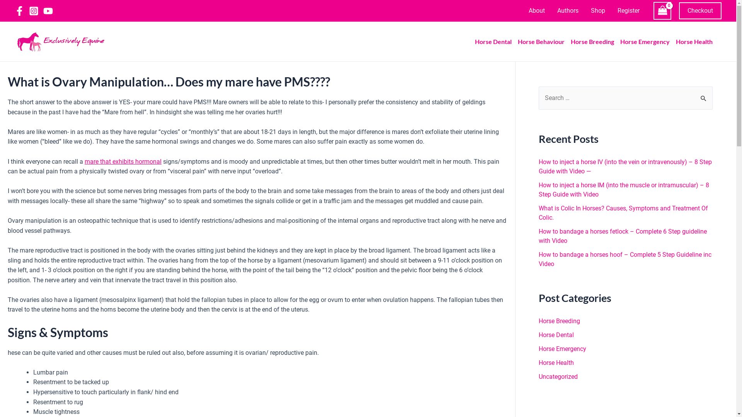 This screenshot has height=417, width=742. Describe the element at coordinates (556, 335) in the screenshot. I see `Horse Dental` at that location.